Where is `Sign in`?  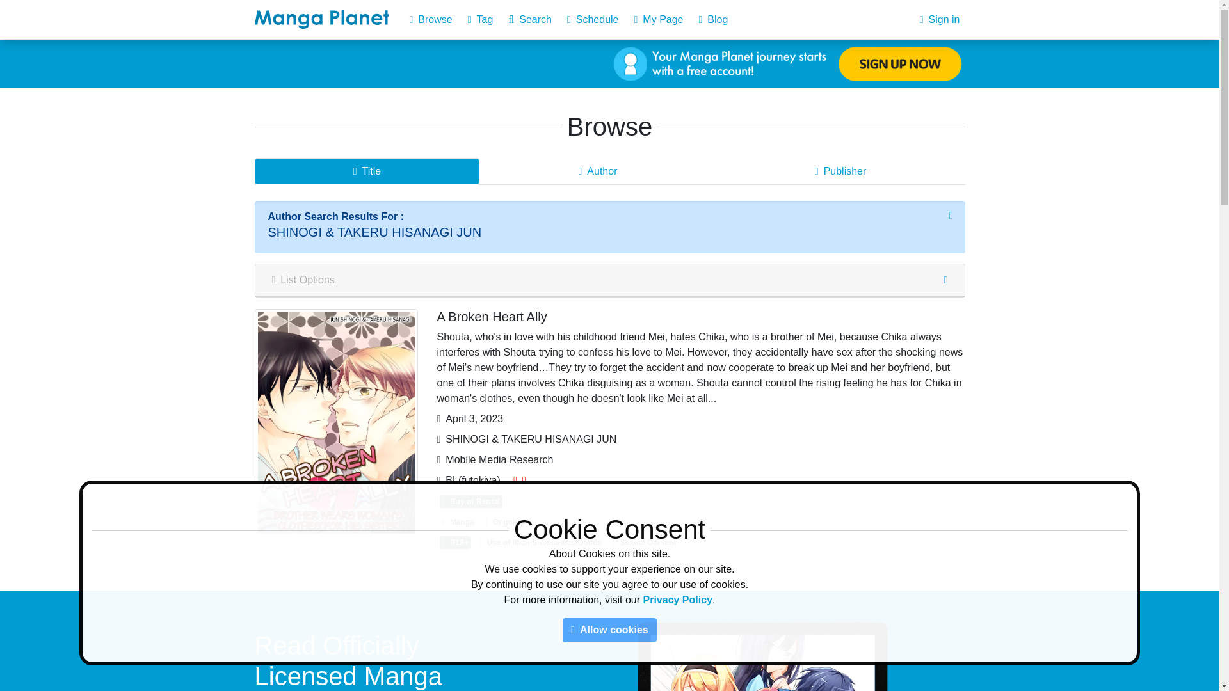 Sign in is located at coordinates (940, 19).